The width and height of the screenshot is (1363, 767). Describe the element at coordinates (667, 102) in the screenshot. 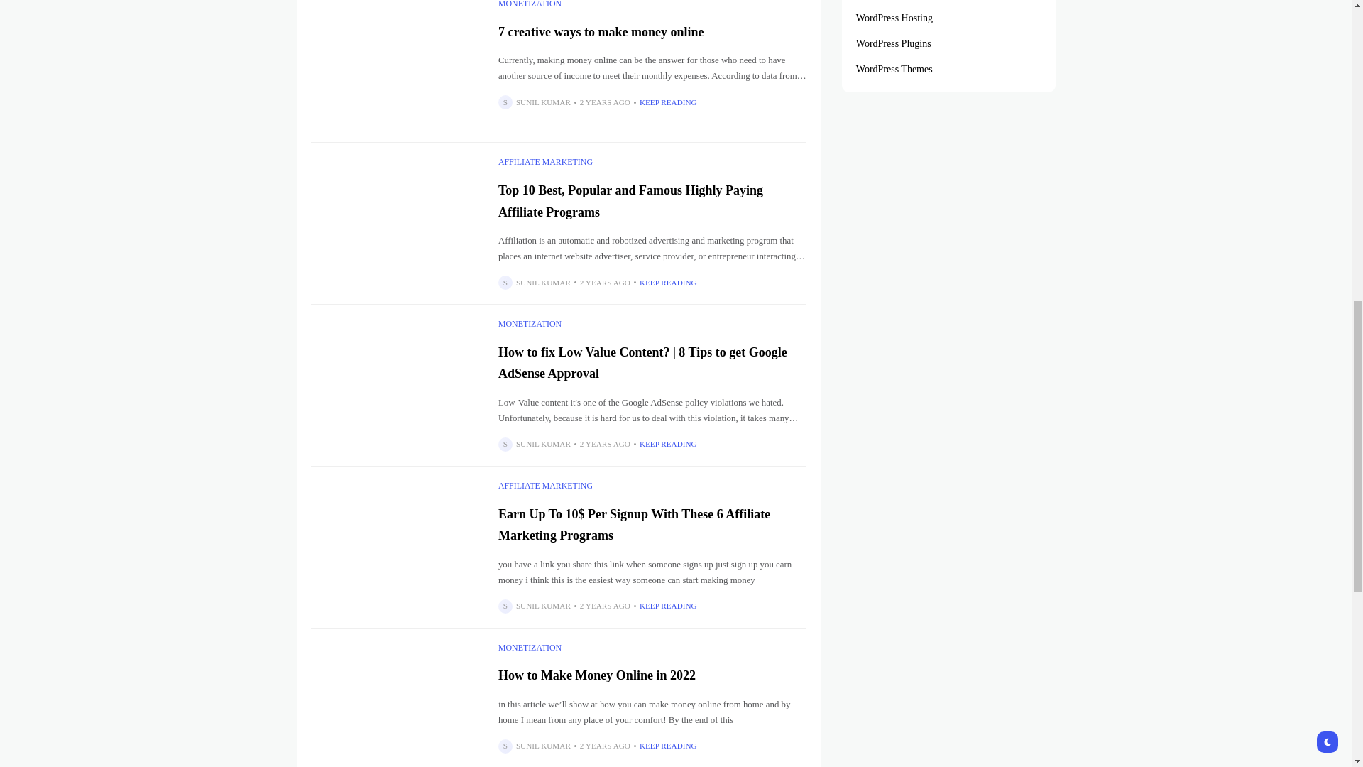

I see `KEEP READING` at that location.